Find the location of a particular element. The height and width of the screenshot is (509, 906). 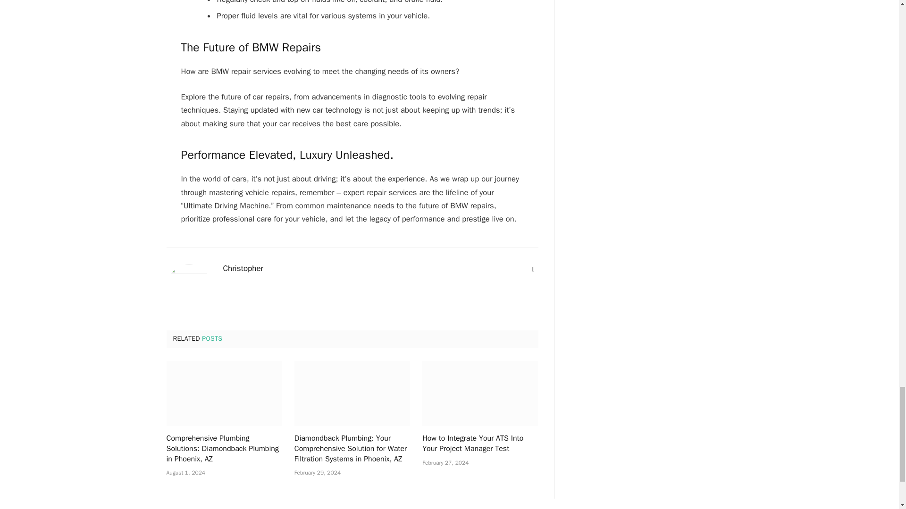

How to Integrate Your ATS Into Your Project Manager Test is located at coordinates (480, 444).